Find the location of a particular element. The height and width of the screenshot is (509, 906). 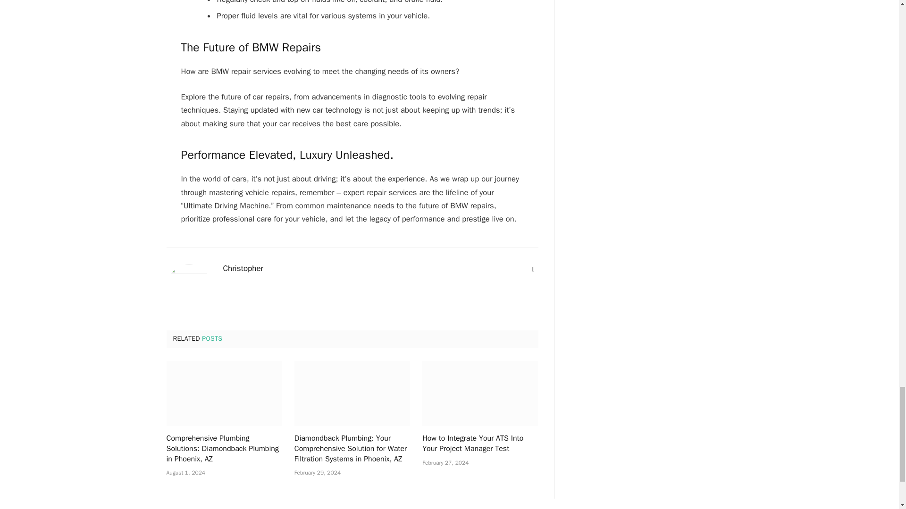

How to Integrate Your ATS Into Your Project Manager Test is located at coordinates (480, 444).